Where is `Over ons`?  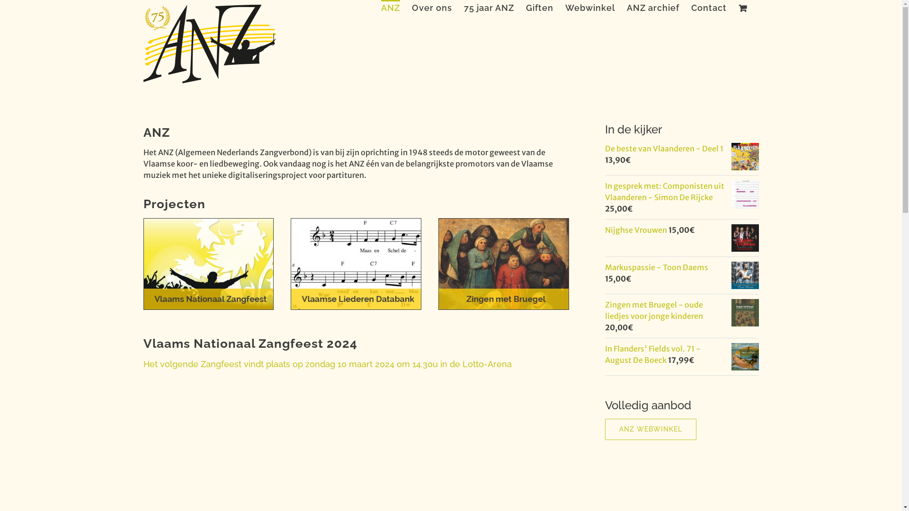 Over ons is located at coordinates (432, 7).